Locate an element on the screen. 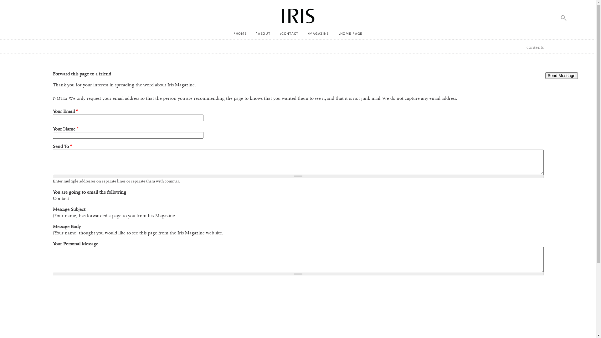  CONTACT is located at coordinates (289, 33).